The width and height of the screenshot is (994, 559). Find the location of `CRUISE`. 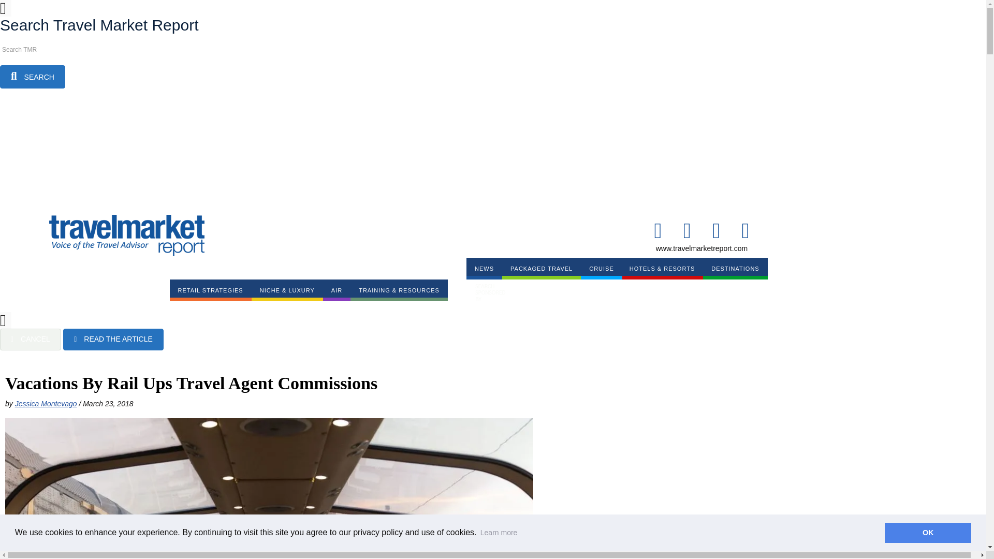

CRUISE is located at coordinates (601, 268).